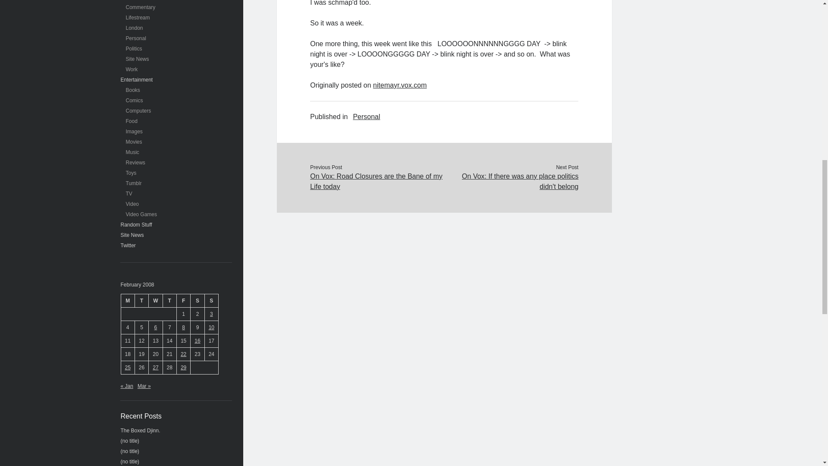 This screenshot has width=828, height=466. I want to click on Lifestream, so click(138, 17).